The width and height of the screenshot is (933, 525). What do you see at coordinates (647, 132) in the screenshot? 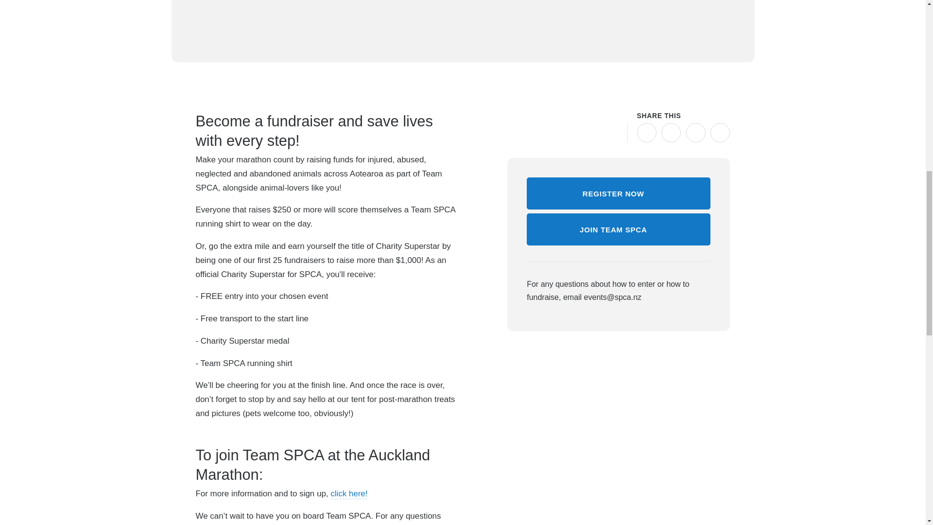
I see `Share on Facebook` at bounding box center [647, 132].